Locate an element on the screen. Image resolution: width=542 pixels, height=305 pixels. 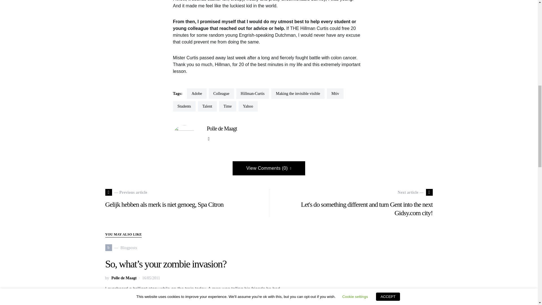
students is located at coordinates (228, 106).